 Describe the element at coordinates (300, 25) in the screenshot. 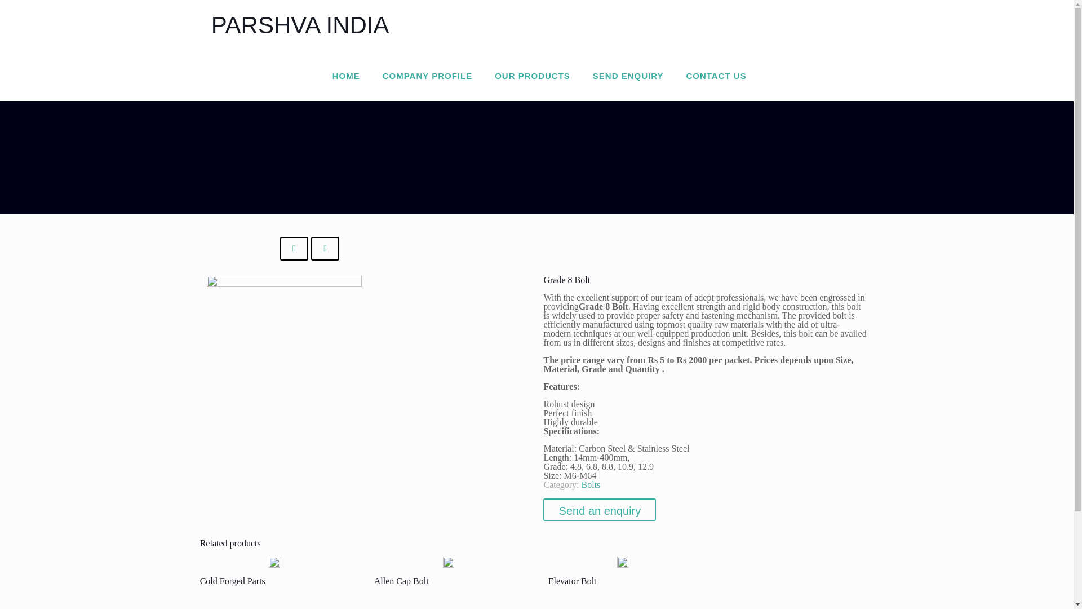

I see `PARSHVA INDIA` at that location.